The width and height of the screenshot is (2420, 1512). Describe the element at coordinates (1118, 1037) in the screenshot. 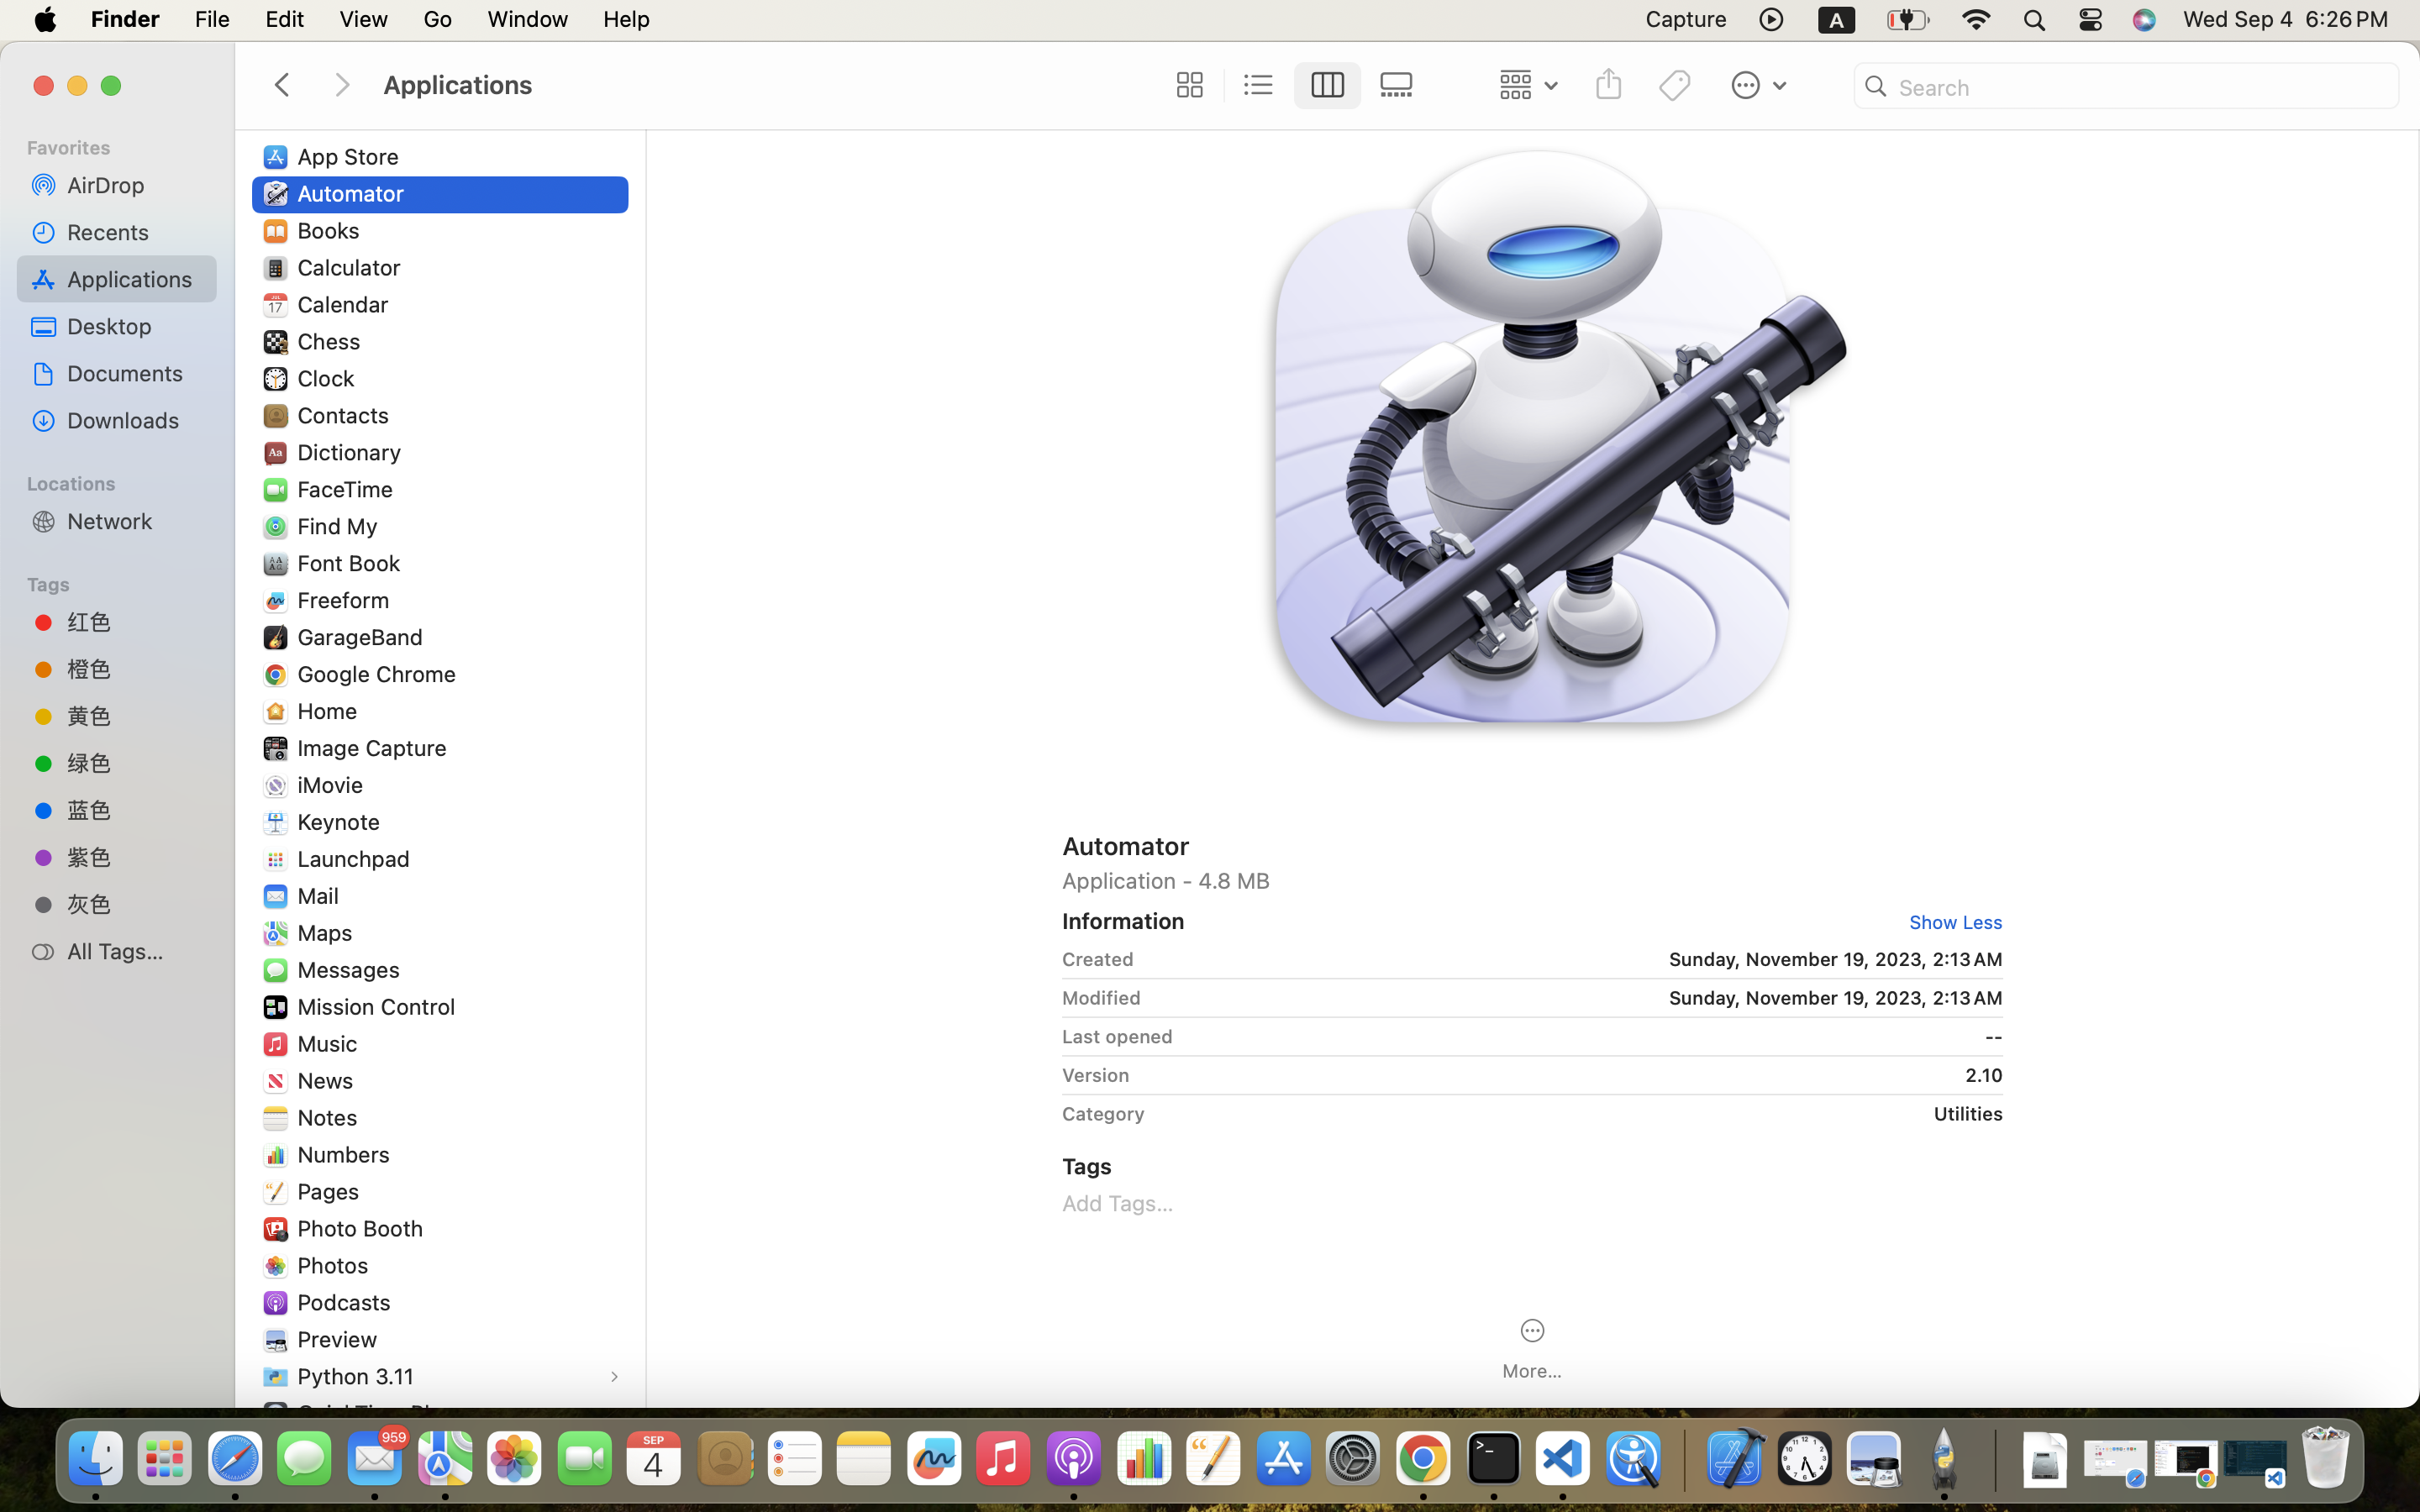

I see `Last opened` at that location.